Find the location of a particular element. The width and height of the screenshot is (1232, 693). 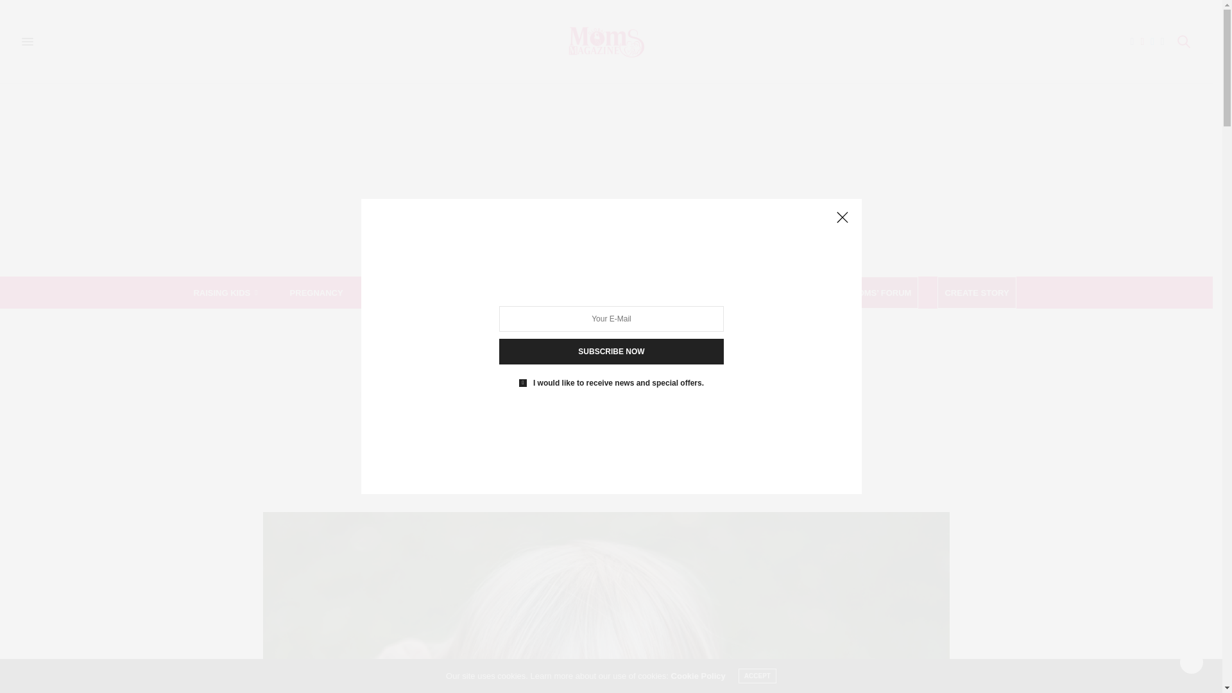

Global Moms Magazine is located at coordinates (606, 42).